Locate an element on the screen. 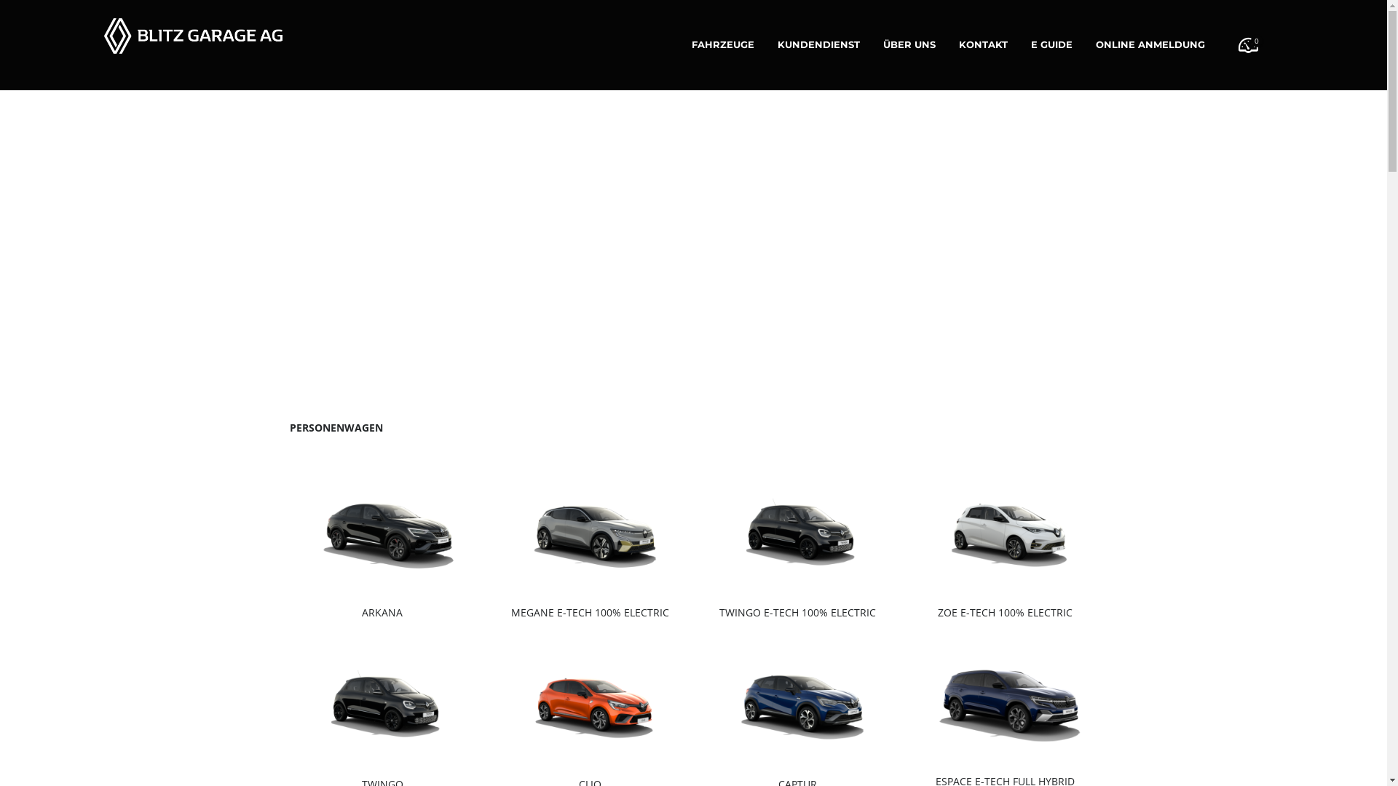 The image size is (1398, 786). megane-e-tech-electric is located at coordinates (590, 527).